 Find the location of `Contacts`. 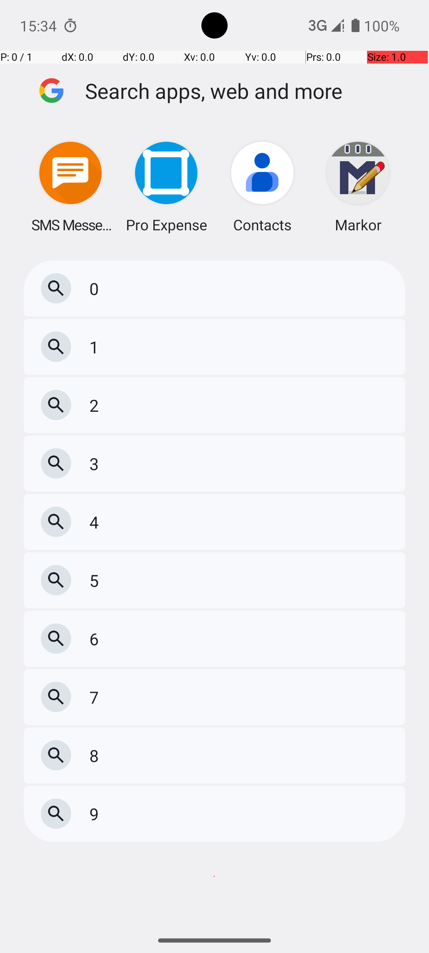

Contacts is located at coordinates (262, 187).